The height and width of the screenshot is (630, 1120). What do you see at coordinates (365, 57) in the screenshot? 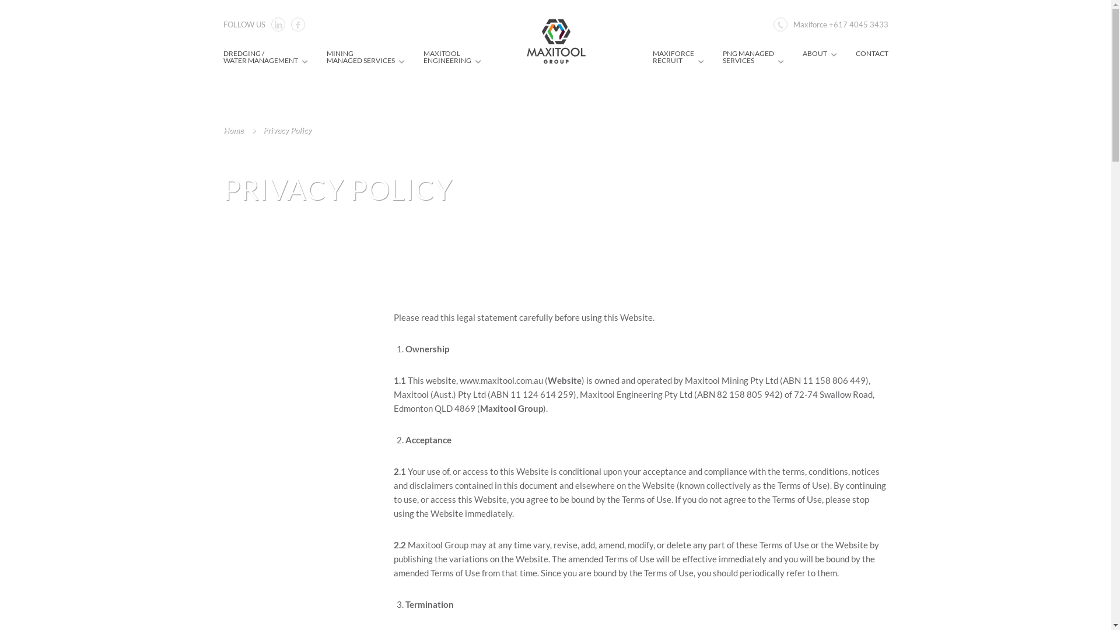
I see `MINING
MANAGED SERVICES` at bounding box center [365, 57].